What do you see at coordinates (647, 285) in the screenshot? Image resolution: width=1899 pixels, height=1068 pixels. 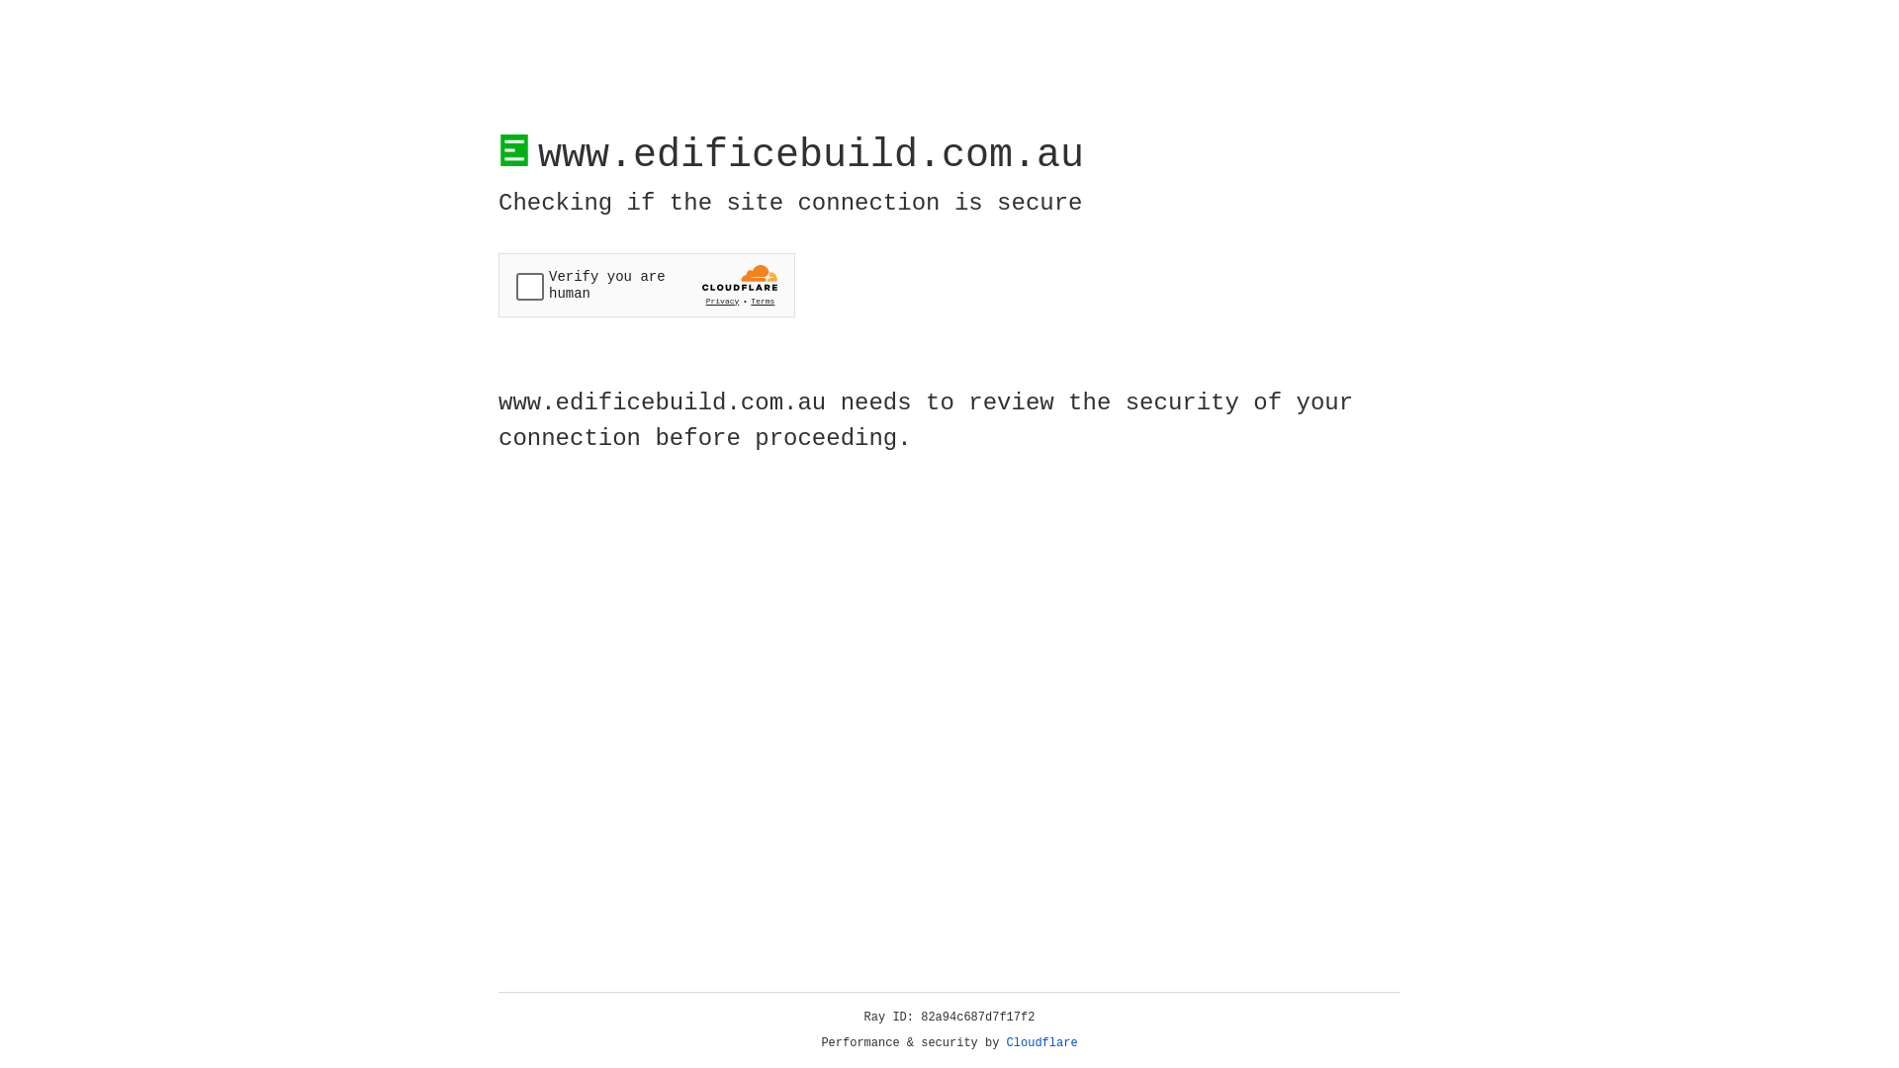 I see `Widget containing a Cloudflare security challenge` at bounding box center [647, 285].